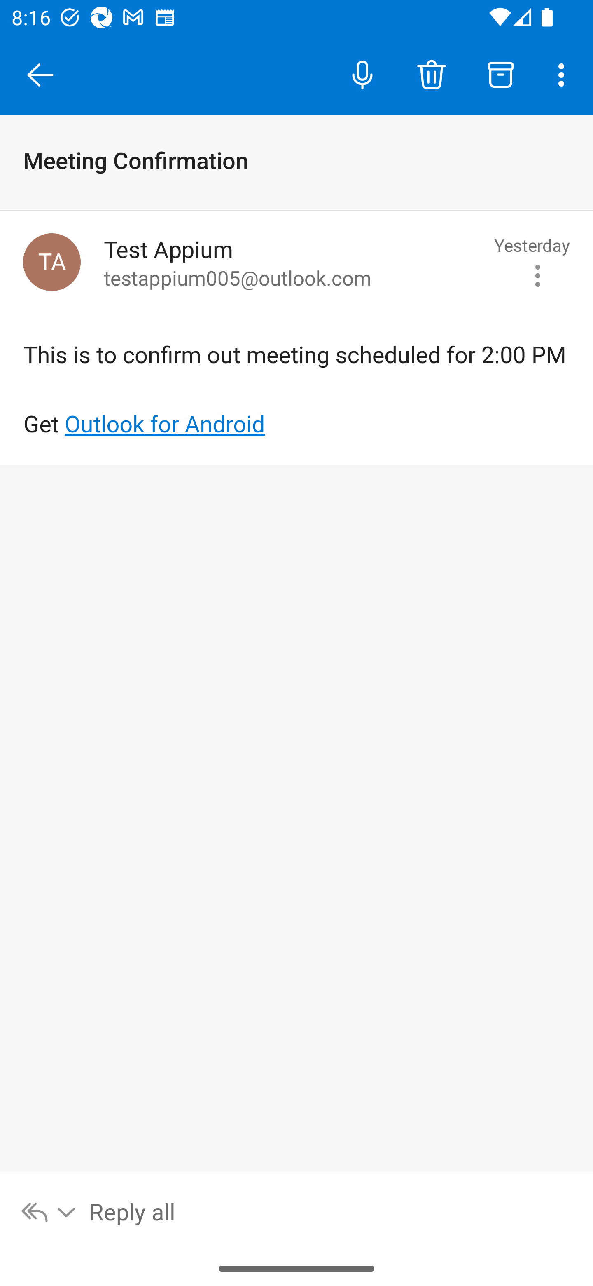 The width and height of the screenshot is (593, 1286). Describe the element at coordinates (293, 262) in the screenshot. I see `Test Appium
to testappium005@outlook.com` at that location.